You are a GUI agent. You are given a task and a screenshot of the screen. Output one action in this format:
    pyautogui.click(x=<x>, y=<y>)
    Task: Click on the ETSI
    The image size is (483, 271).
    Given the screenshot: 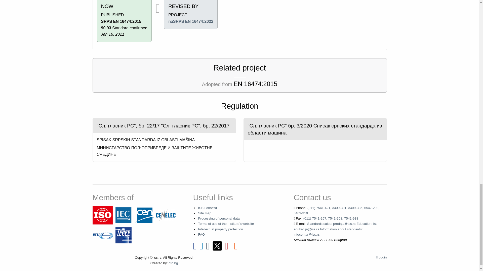 What is the action you would take?
    pyautogui.click(x=103, y=235)
    